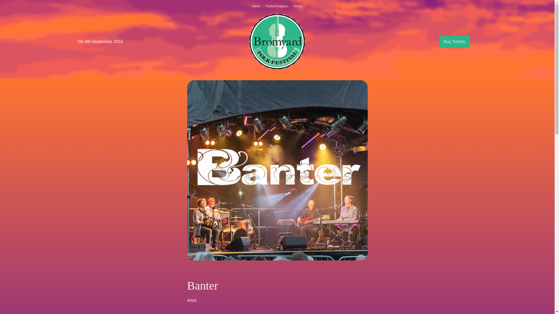 The width and height of the screenshot is (559, 314). Describe the element at coordinates (454, 42) in the screenshot. I see `Buy Tickets` at that location.